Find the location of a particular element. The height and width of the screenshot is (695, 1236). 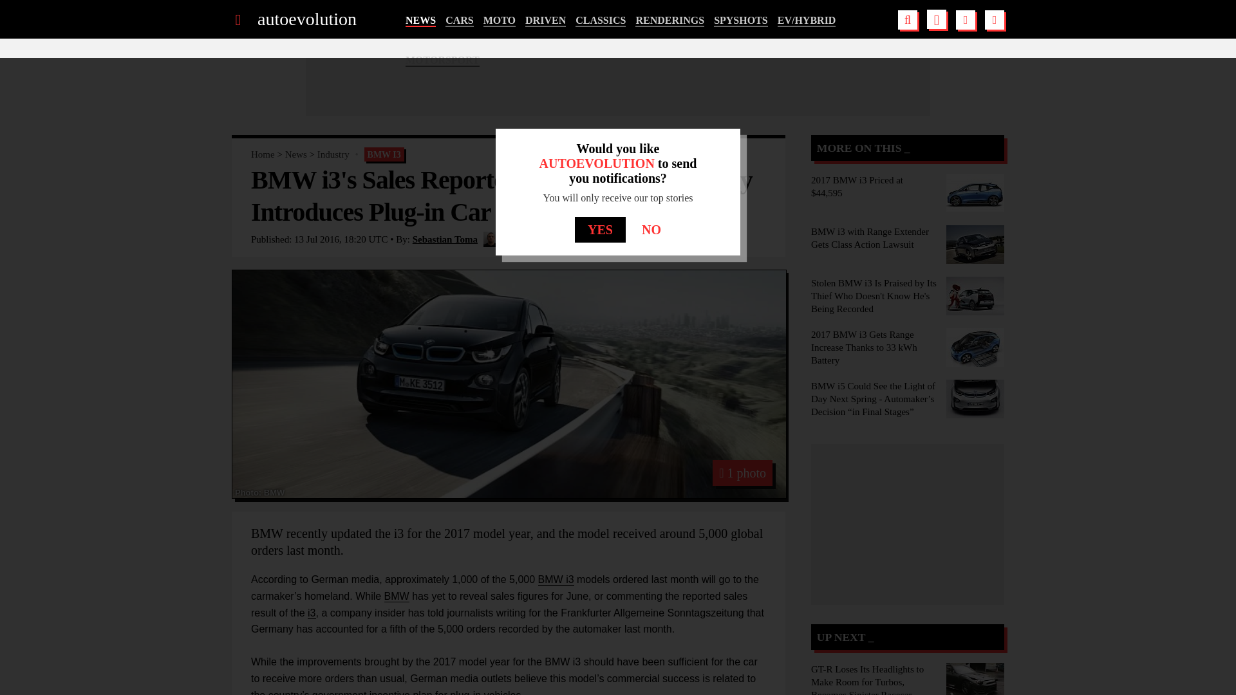

SPYSHOTS is located at coordinates (740, 21).